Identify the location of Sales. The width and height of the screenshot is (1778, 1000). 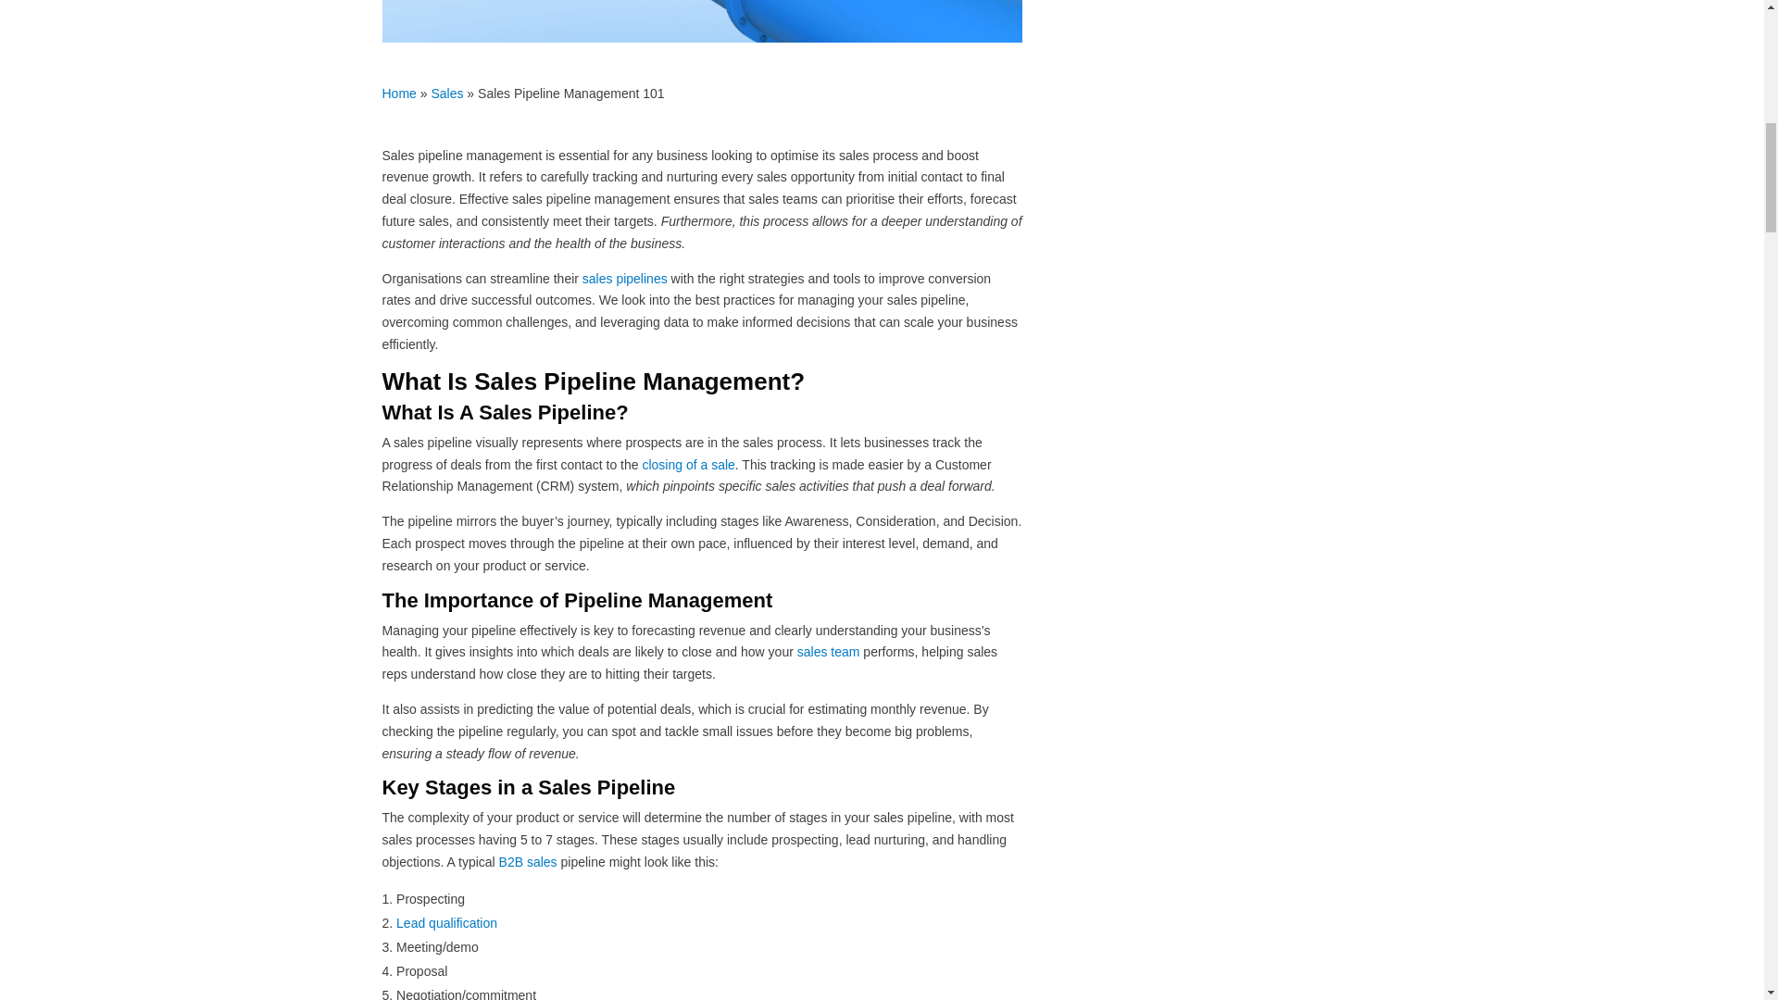
(446, 93).